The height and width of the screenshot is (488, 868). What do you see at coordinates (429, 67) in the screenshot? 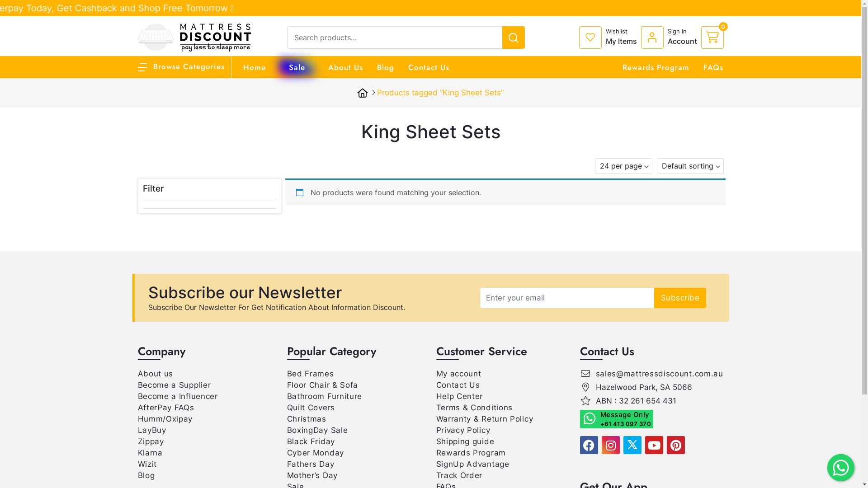
I see `Contact Us` at bounding box center [429, 67].